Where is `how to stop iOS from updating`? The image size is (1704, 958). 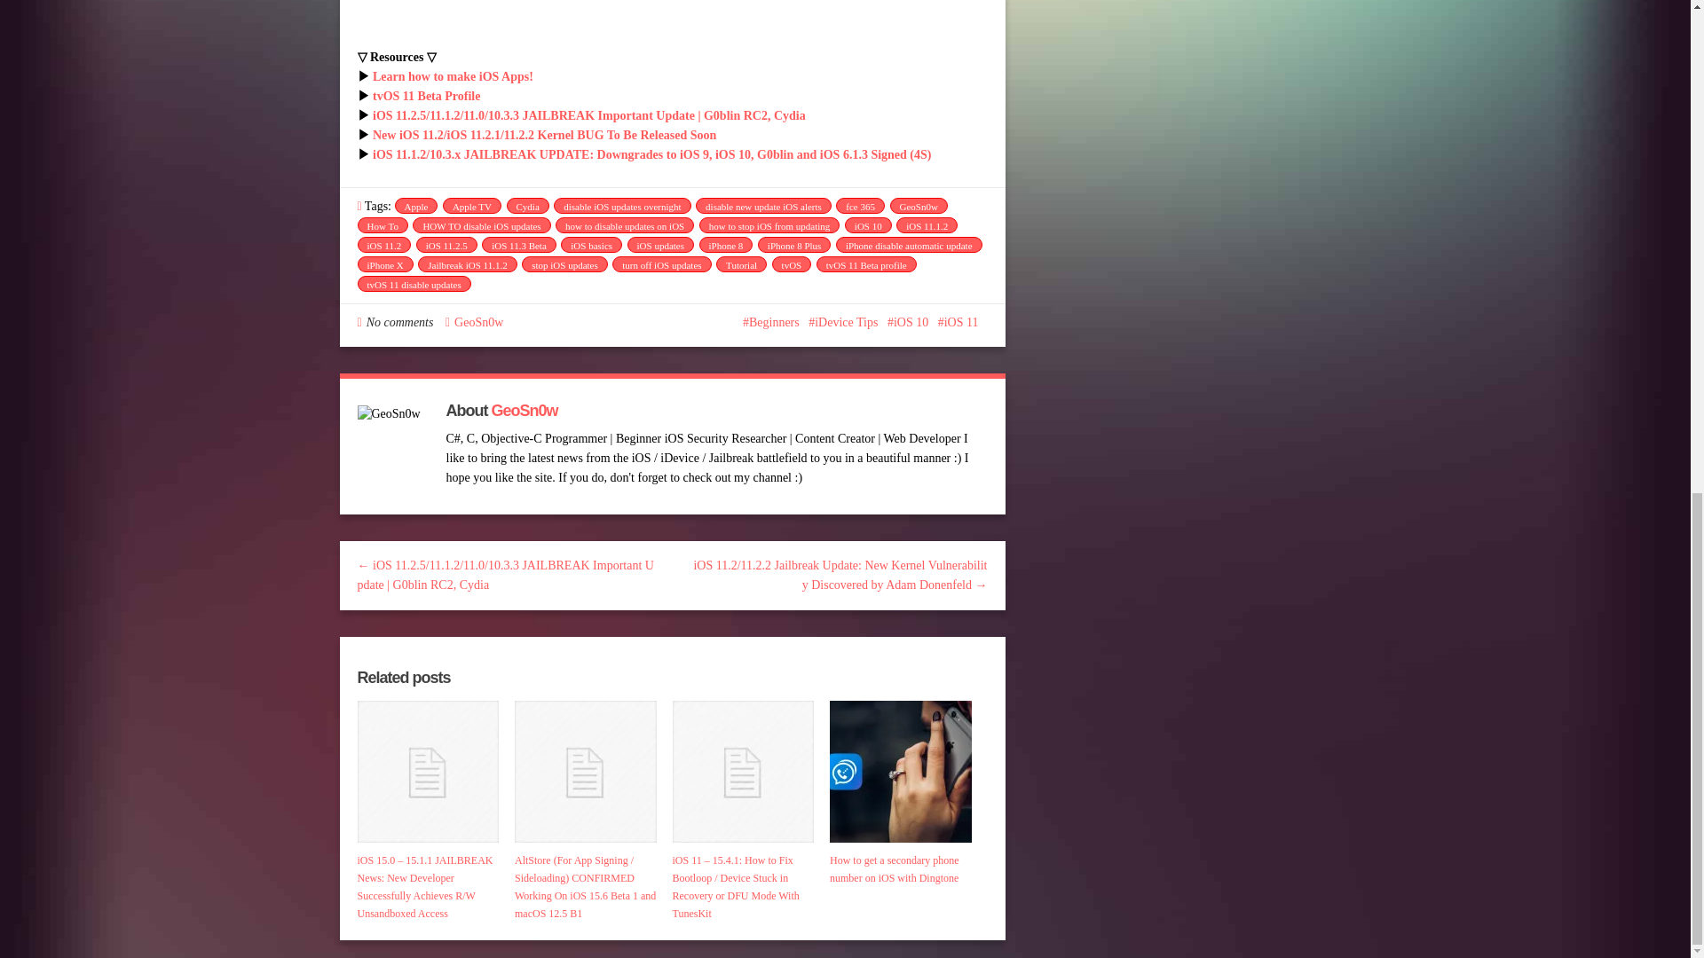 how to stop iOS from updating is located at coordinates (769, 225).